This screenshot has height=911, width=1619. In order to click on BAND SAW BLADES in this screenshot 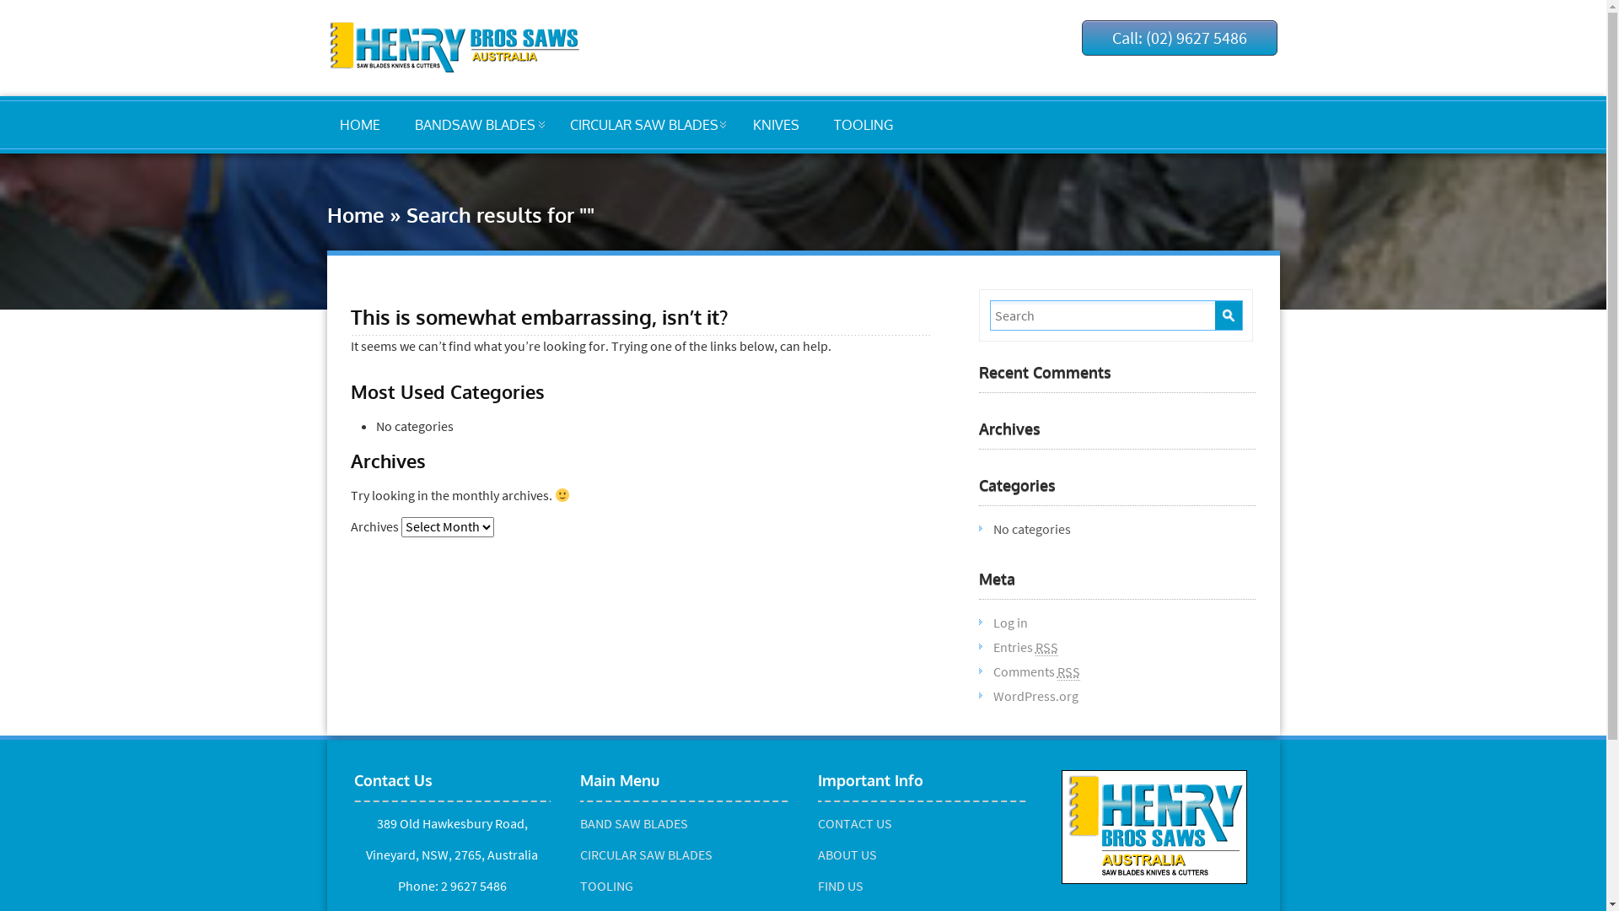, I will do `click(634, 823)`.